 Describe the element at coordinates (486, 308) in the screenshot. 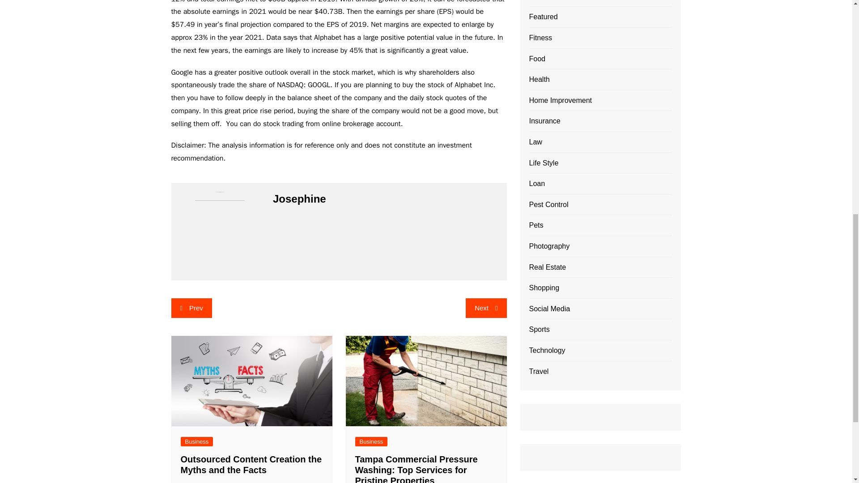

I see `Next` at that location.